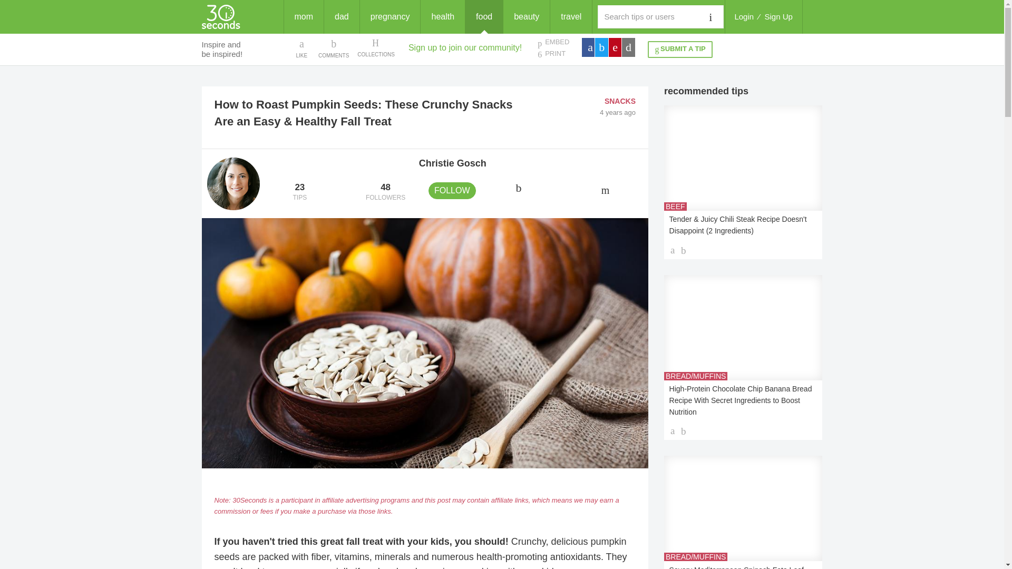 This screenshot has width=1012, height=569. Describe the element at coordinates (452, 163) in the screenshot. I see `Christie Gosch` at that location.